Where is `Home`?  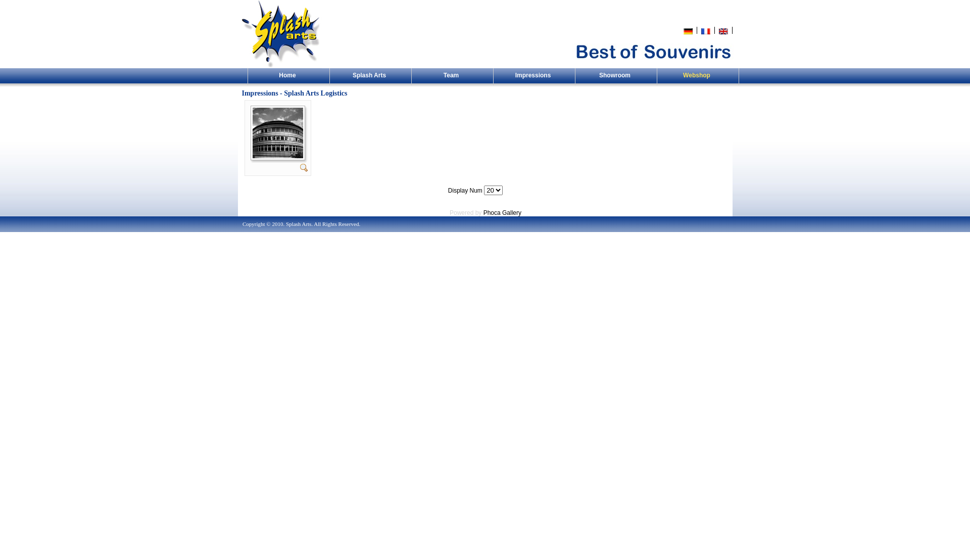
Home is located at coordinates (289, 77).